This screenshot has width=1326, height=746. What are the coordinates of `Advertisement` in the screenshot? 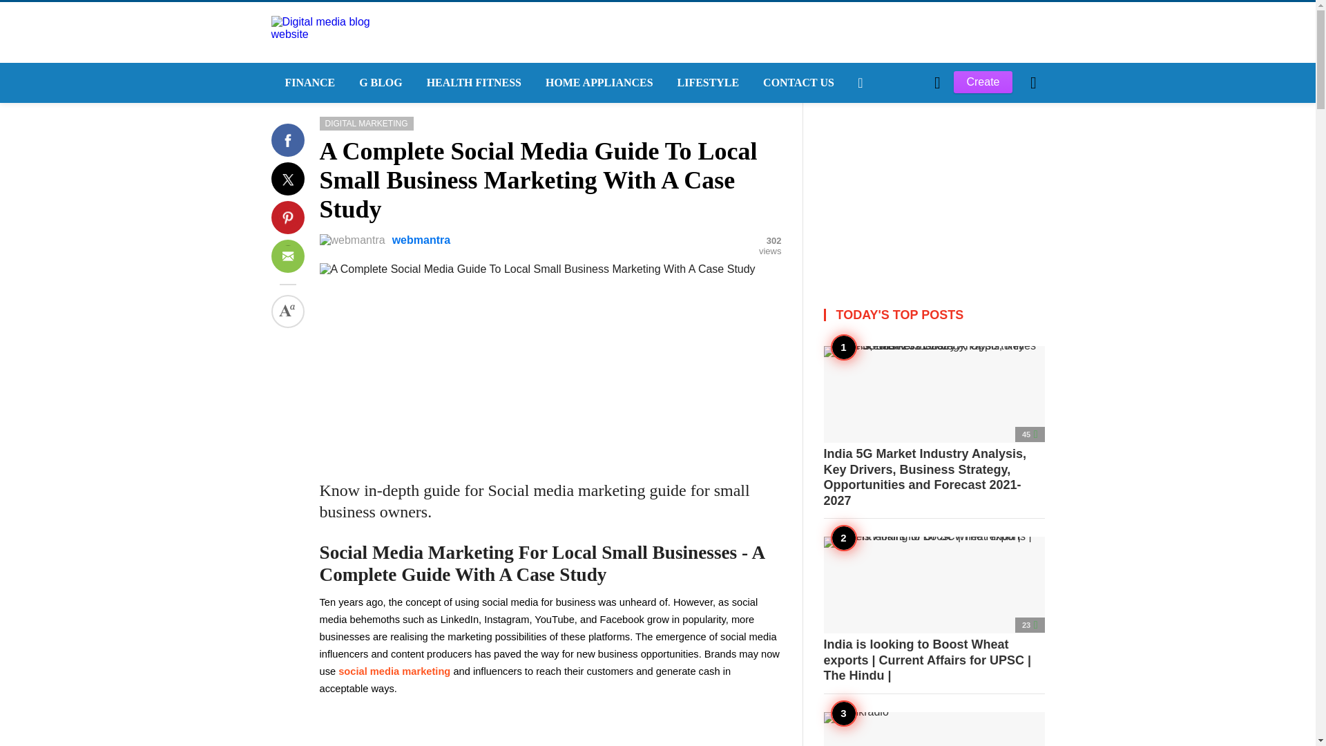 It's located at (550, 372).